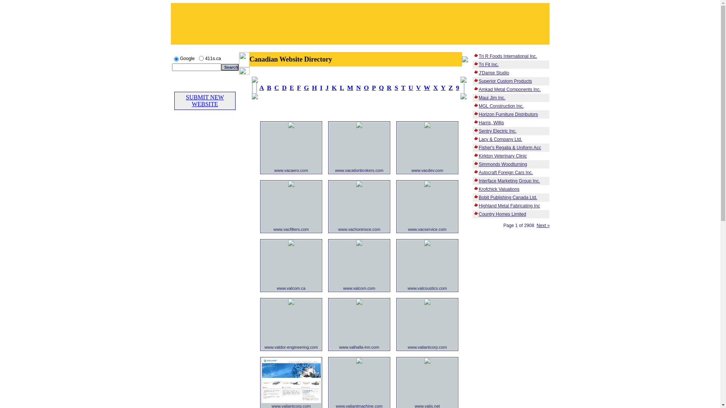 The height and width of the screenshot is (408, 726). Describe the element at coordinates (284, 88) in the screenshot. I see `D` at that location.